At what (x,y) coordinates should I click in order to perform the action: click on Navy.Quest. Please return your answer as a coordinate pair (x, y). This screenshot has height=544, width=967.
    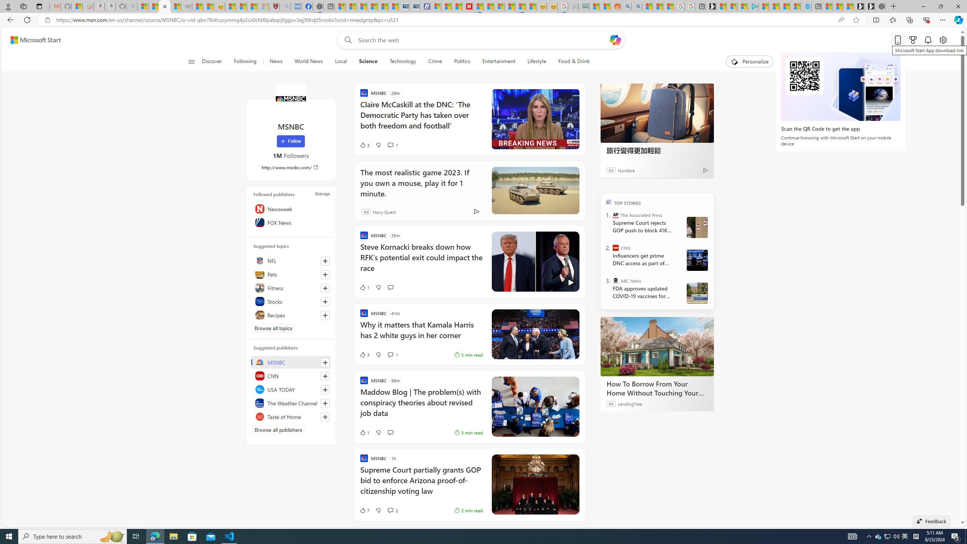
    Looking at the image, I should click on (385, 212).